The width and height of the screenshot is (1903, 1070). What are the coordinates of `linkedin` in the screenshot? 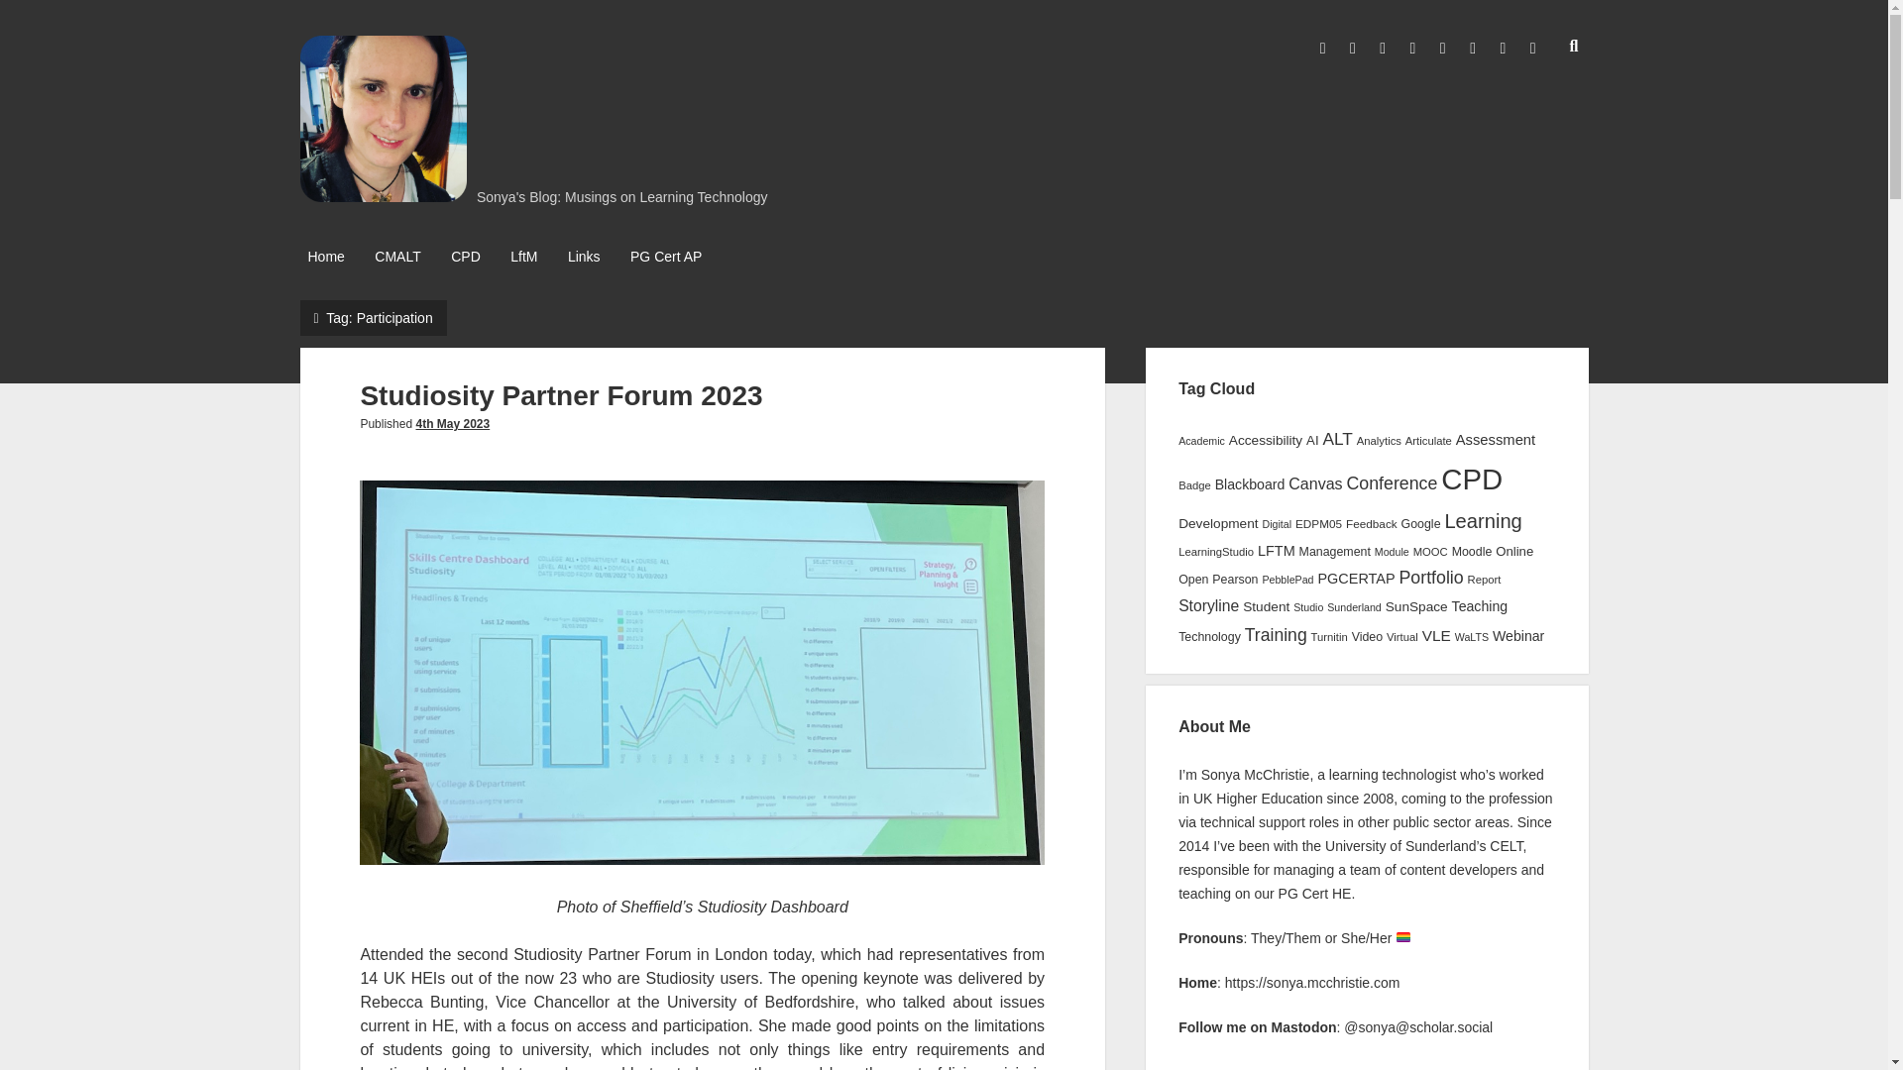 It's located at (1382, 49).